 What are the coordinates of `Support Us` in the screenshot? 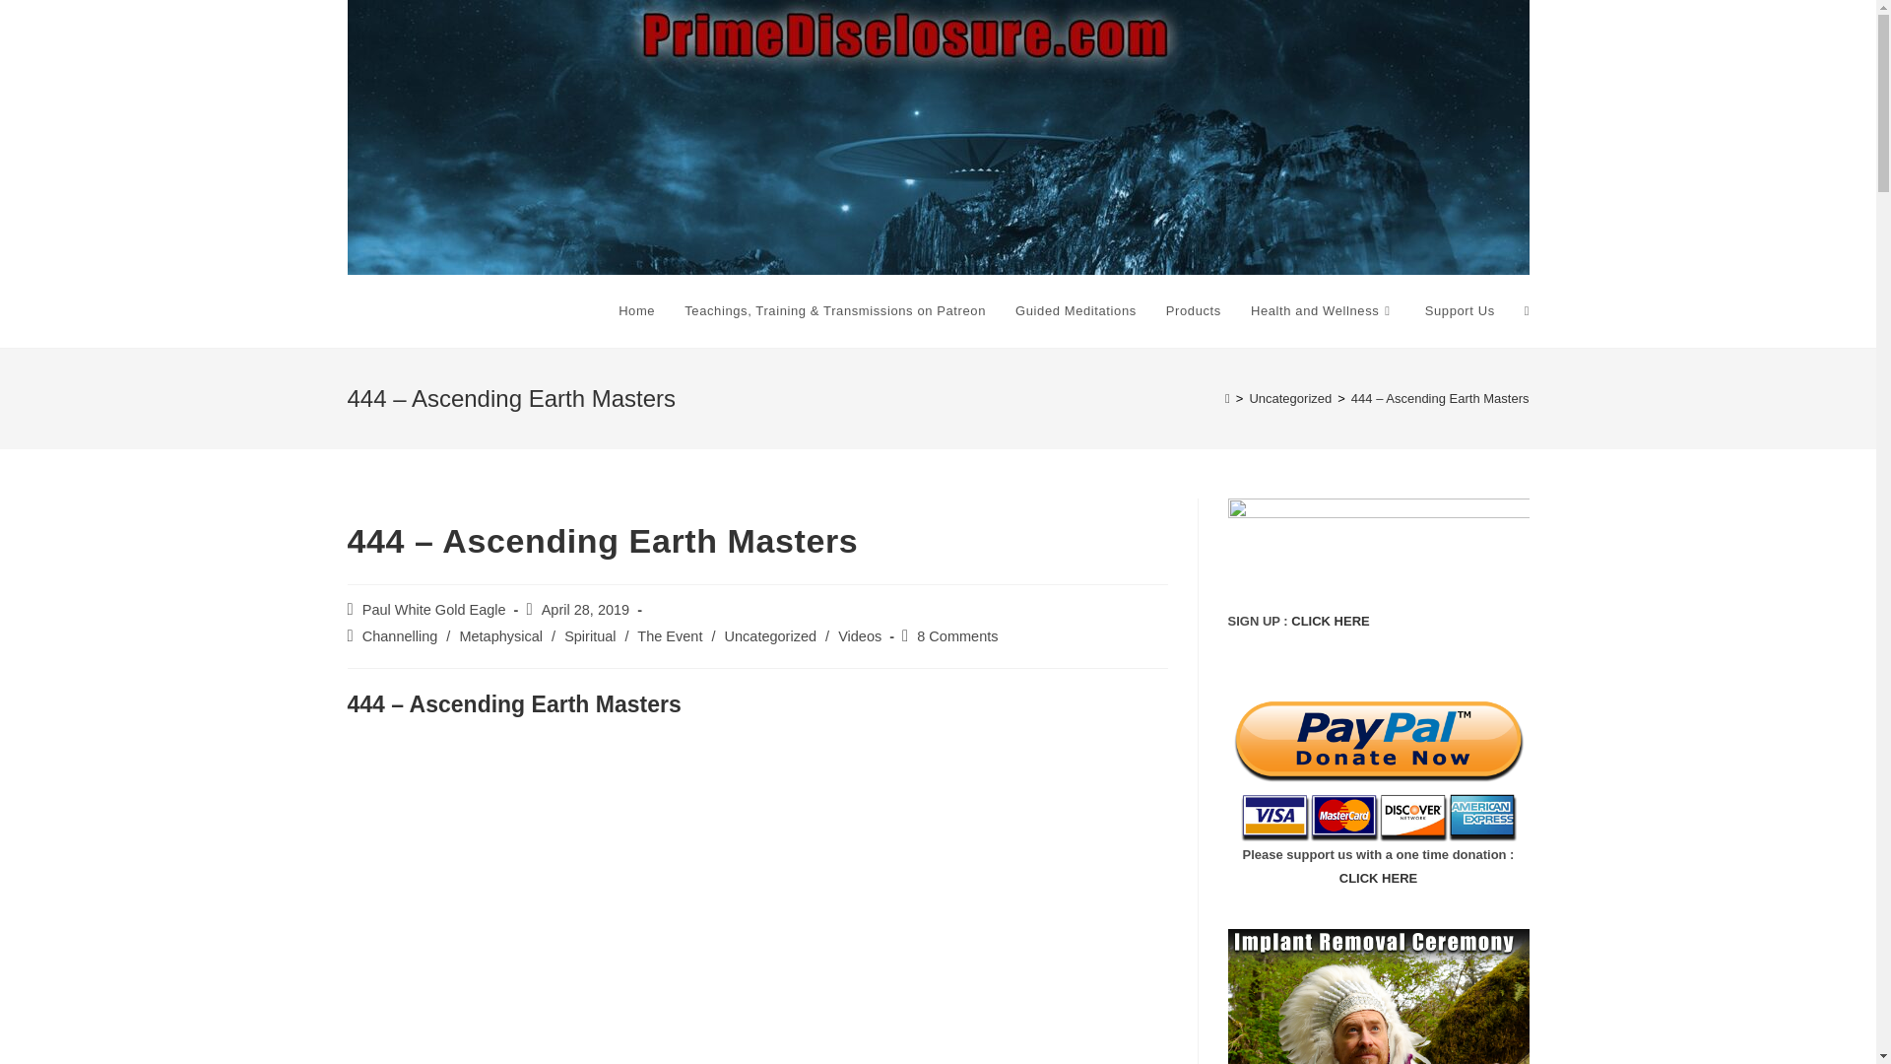 It's located at (1460, 311).